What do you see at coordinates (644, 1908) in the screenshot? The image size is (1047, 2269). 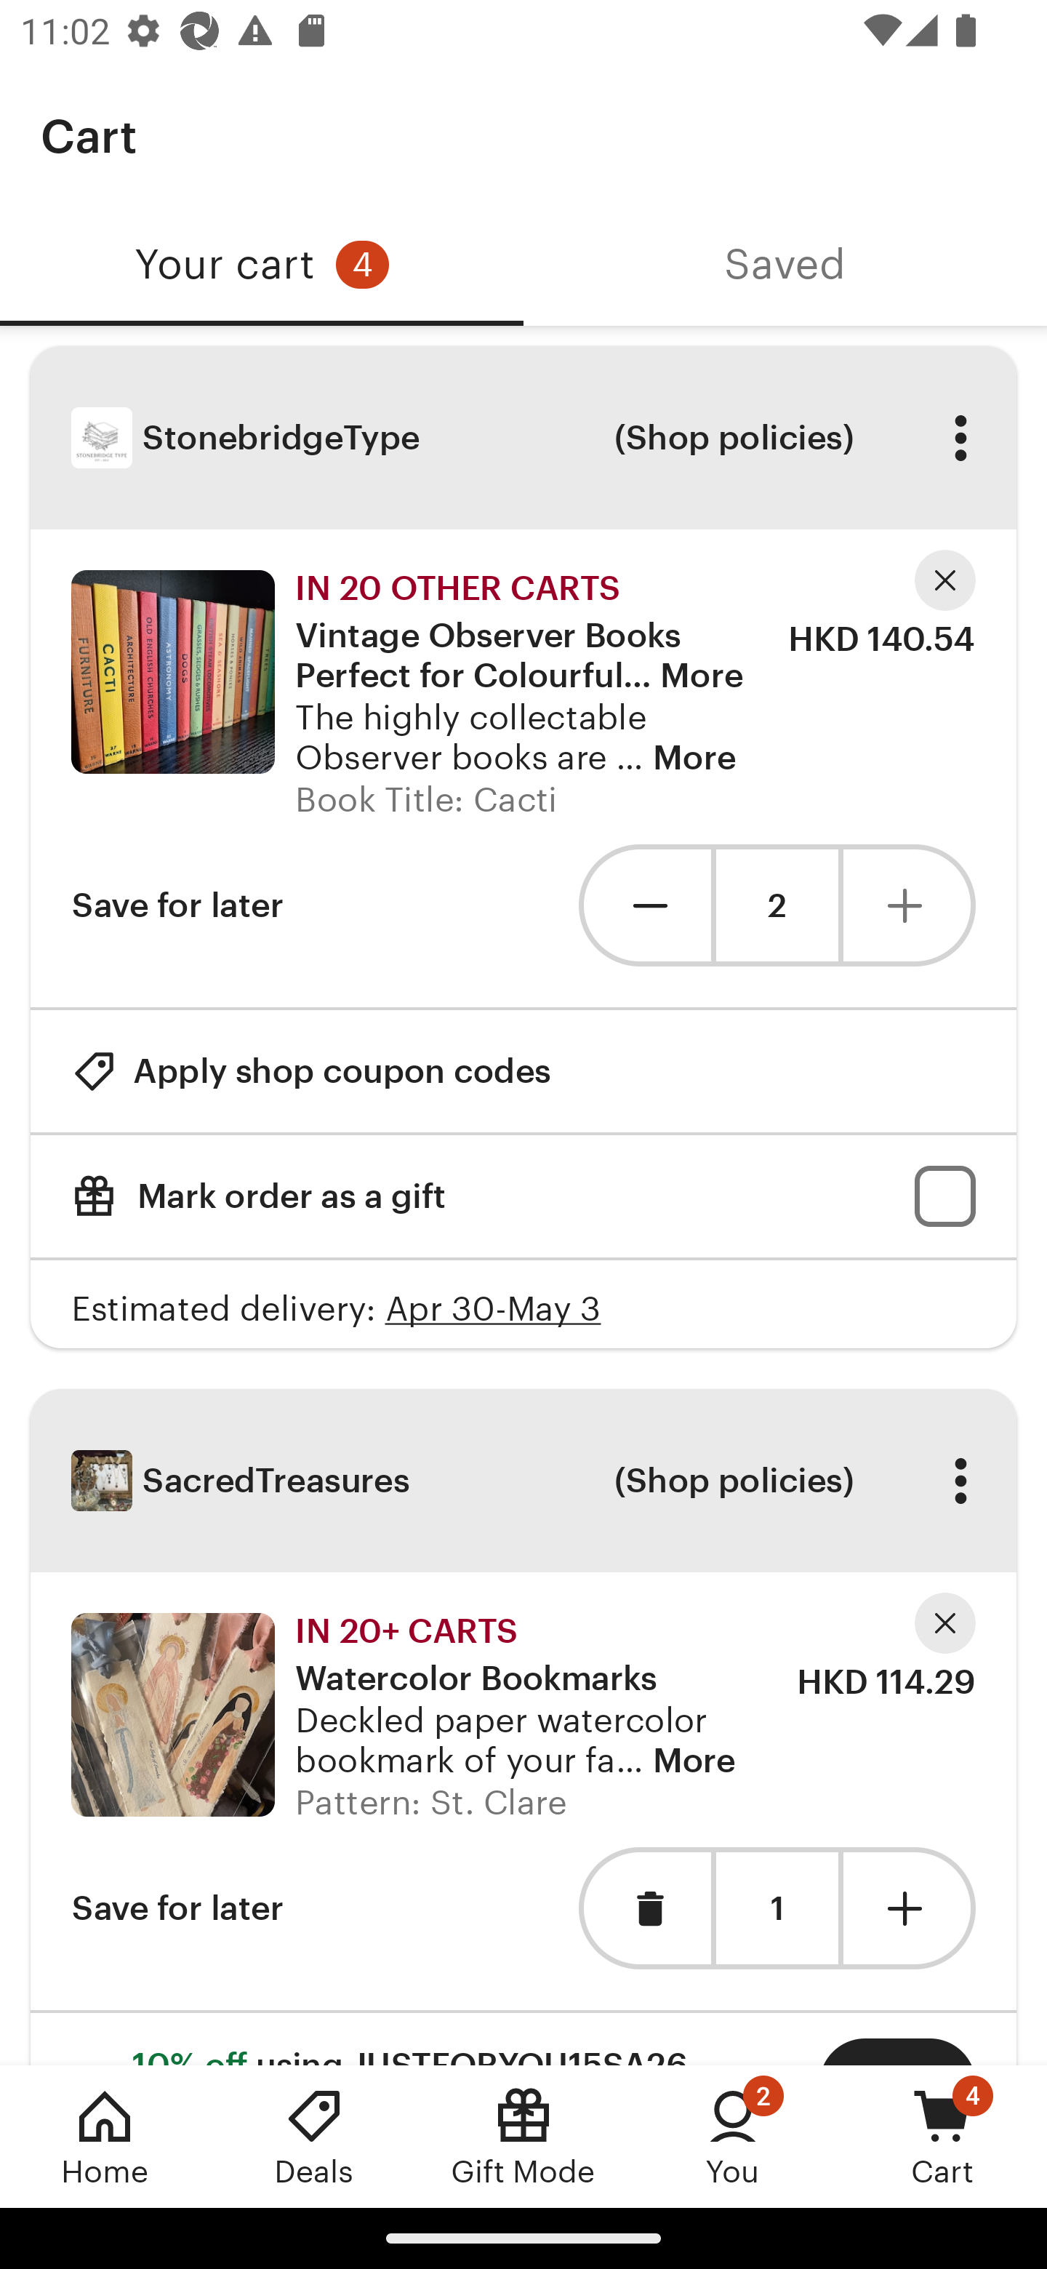 I see `Remove item from cart` at bounding box center [644, 1908].